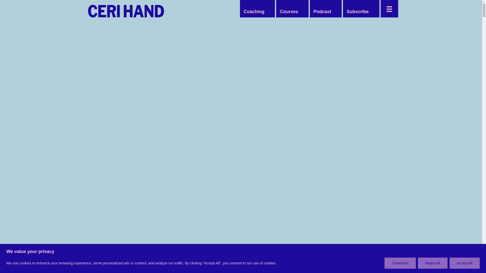  I want to click on Reject All, so click(432, 263).